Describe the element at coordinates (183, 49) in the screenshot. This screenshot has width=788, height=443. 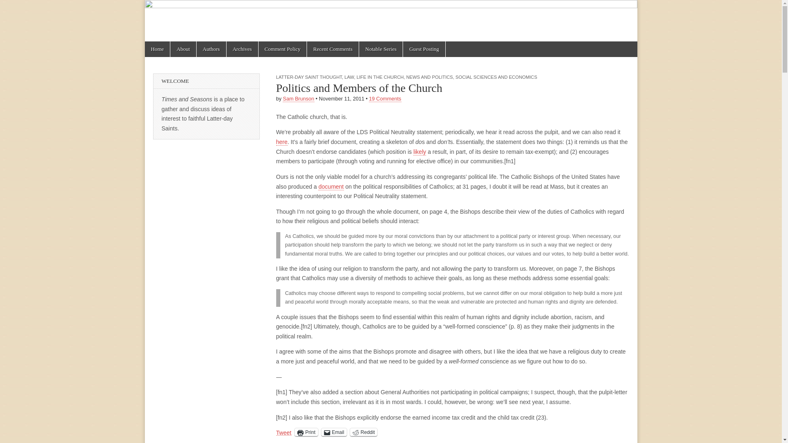
I see `About` at that location.